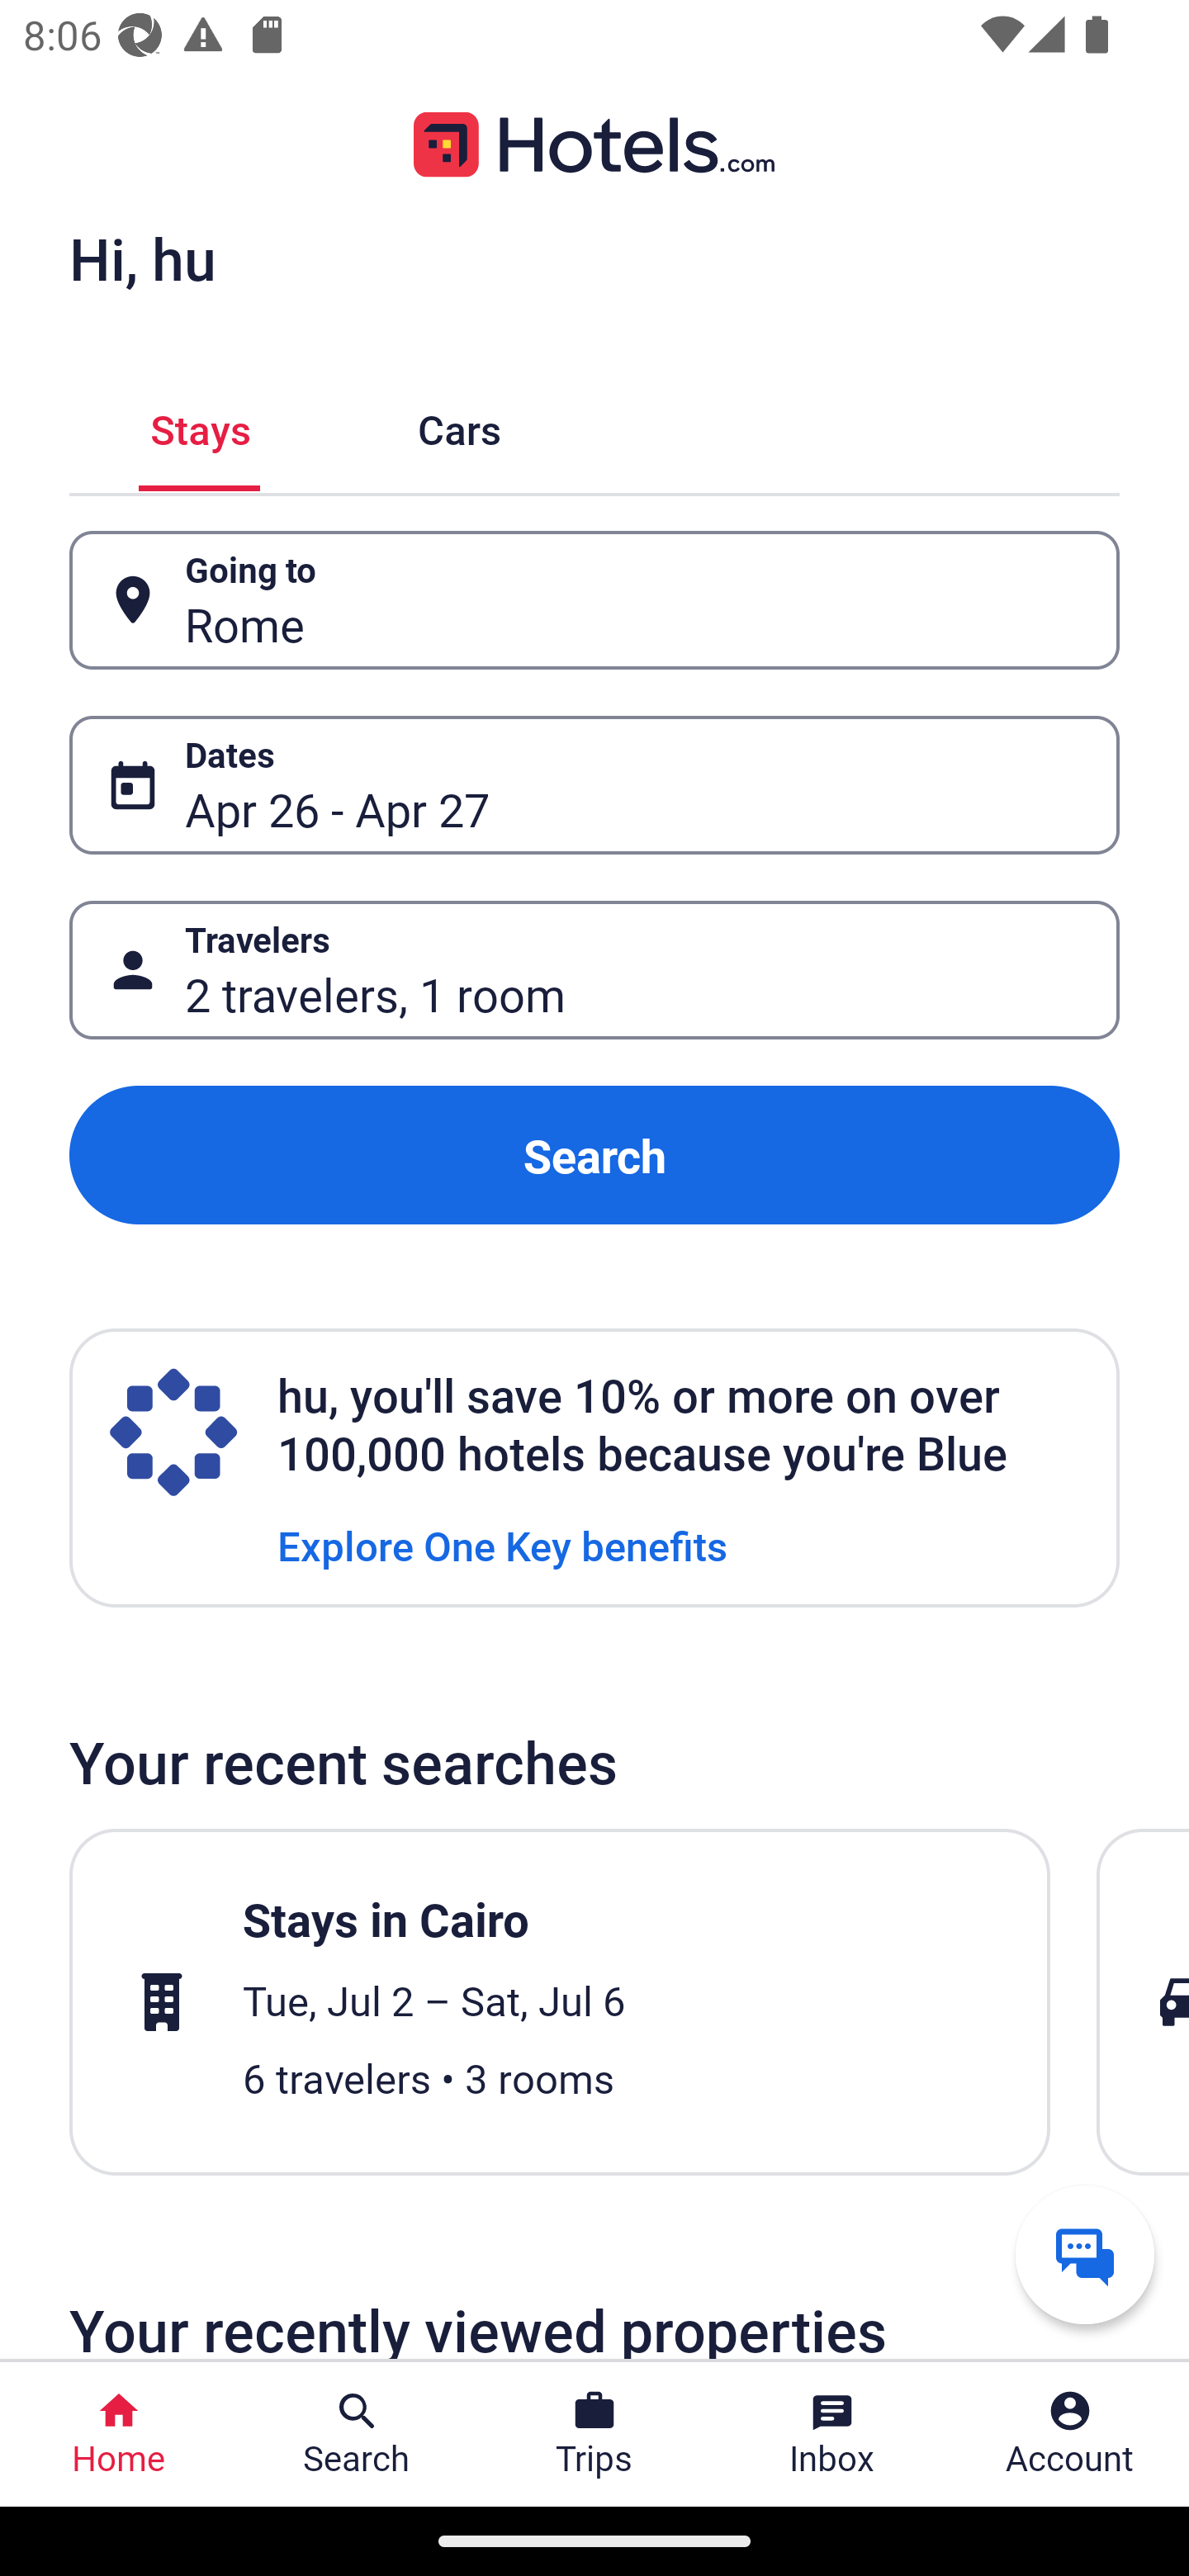 The width and height of the screenshot is (1189, 2576). I want to click on Dates Button Apr 26 - Apr 27, so click(594, 785).